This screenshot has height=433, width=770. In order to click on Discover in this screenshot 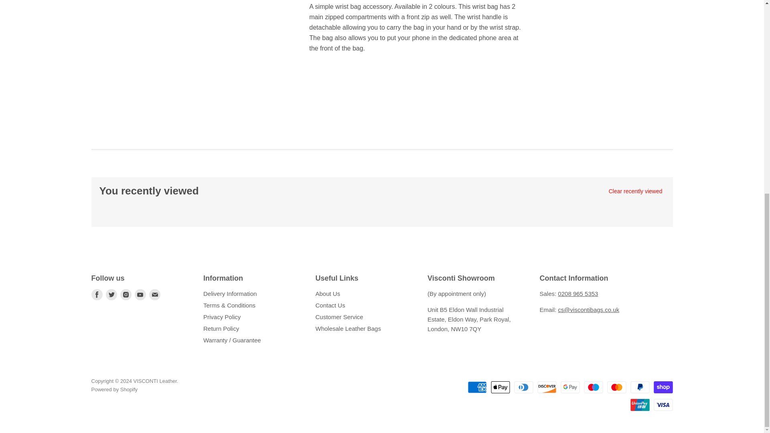, I will do `click(547, 387)`.